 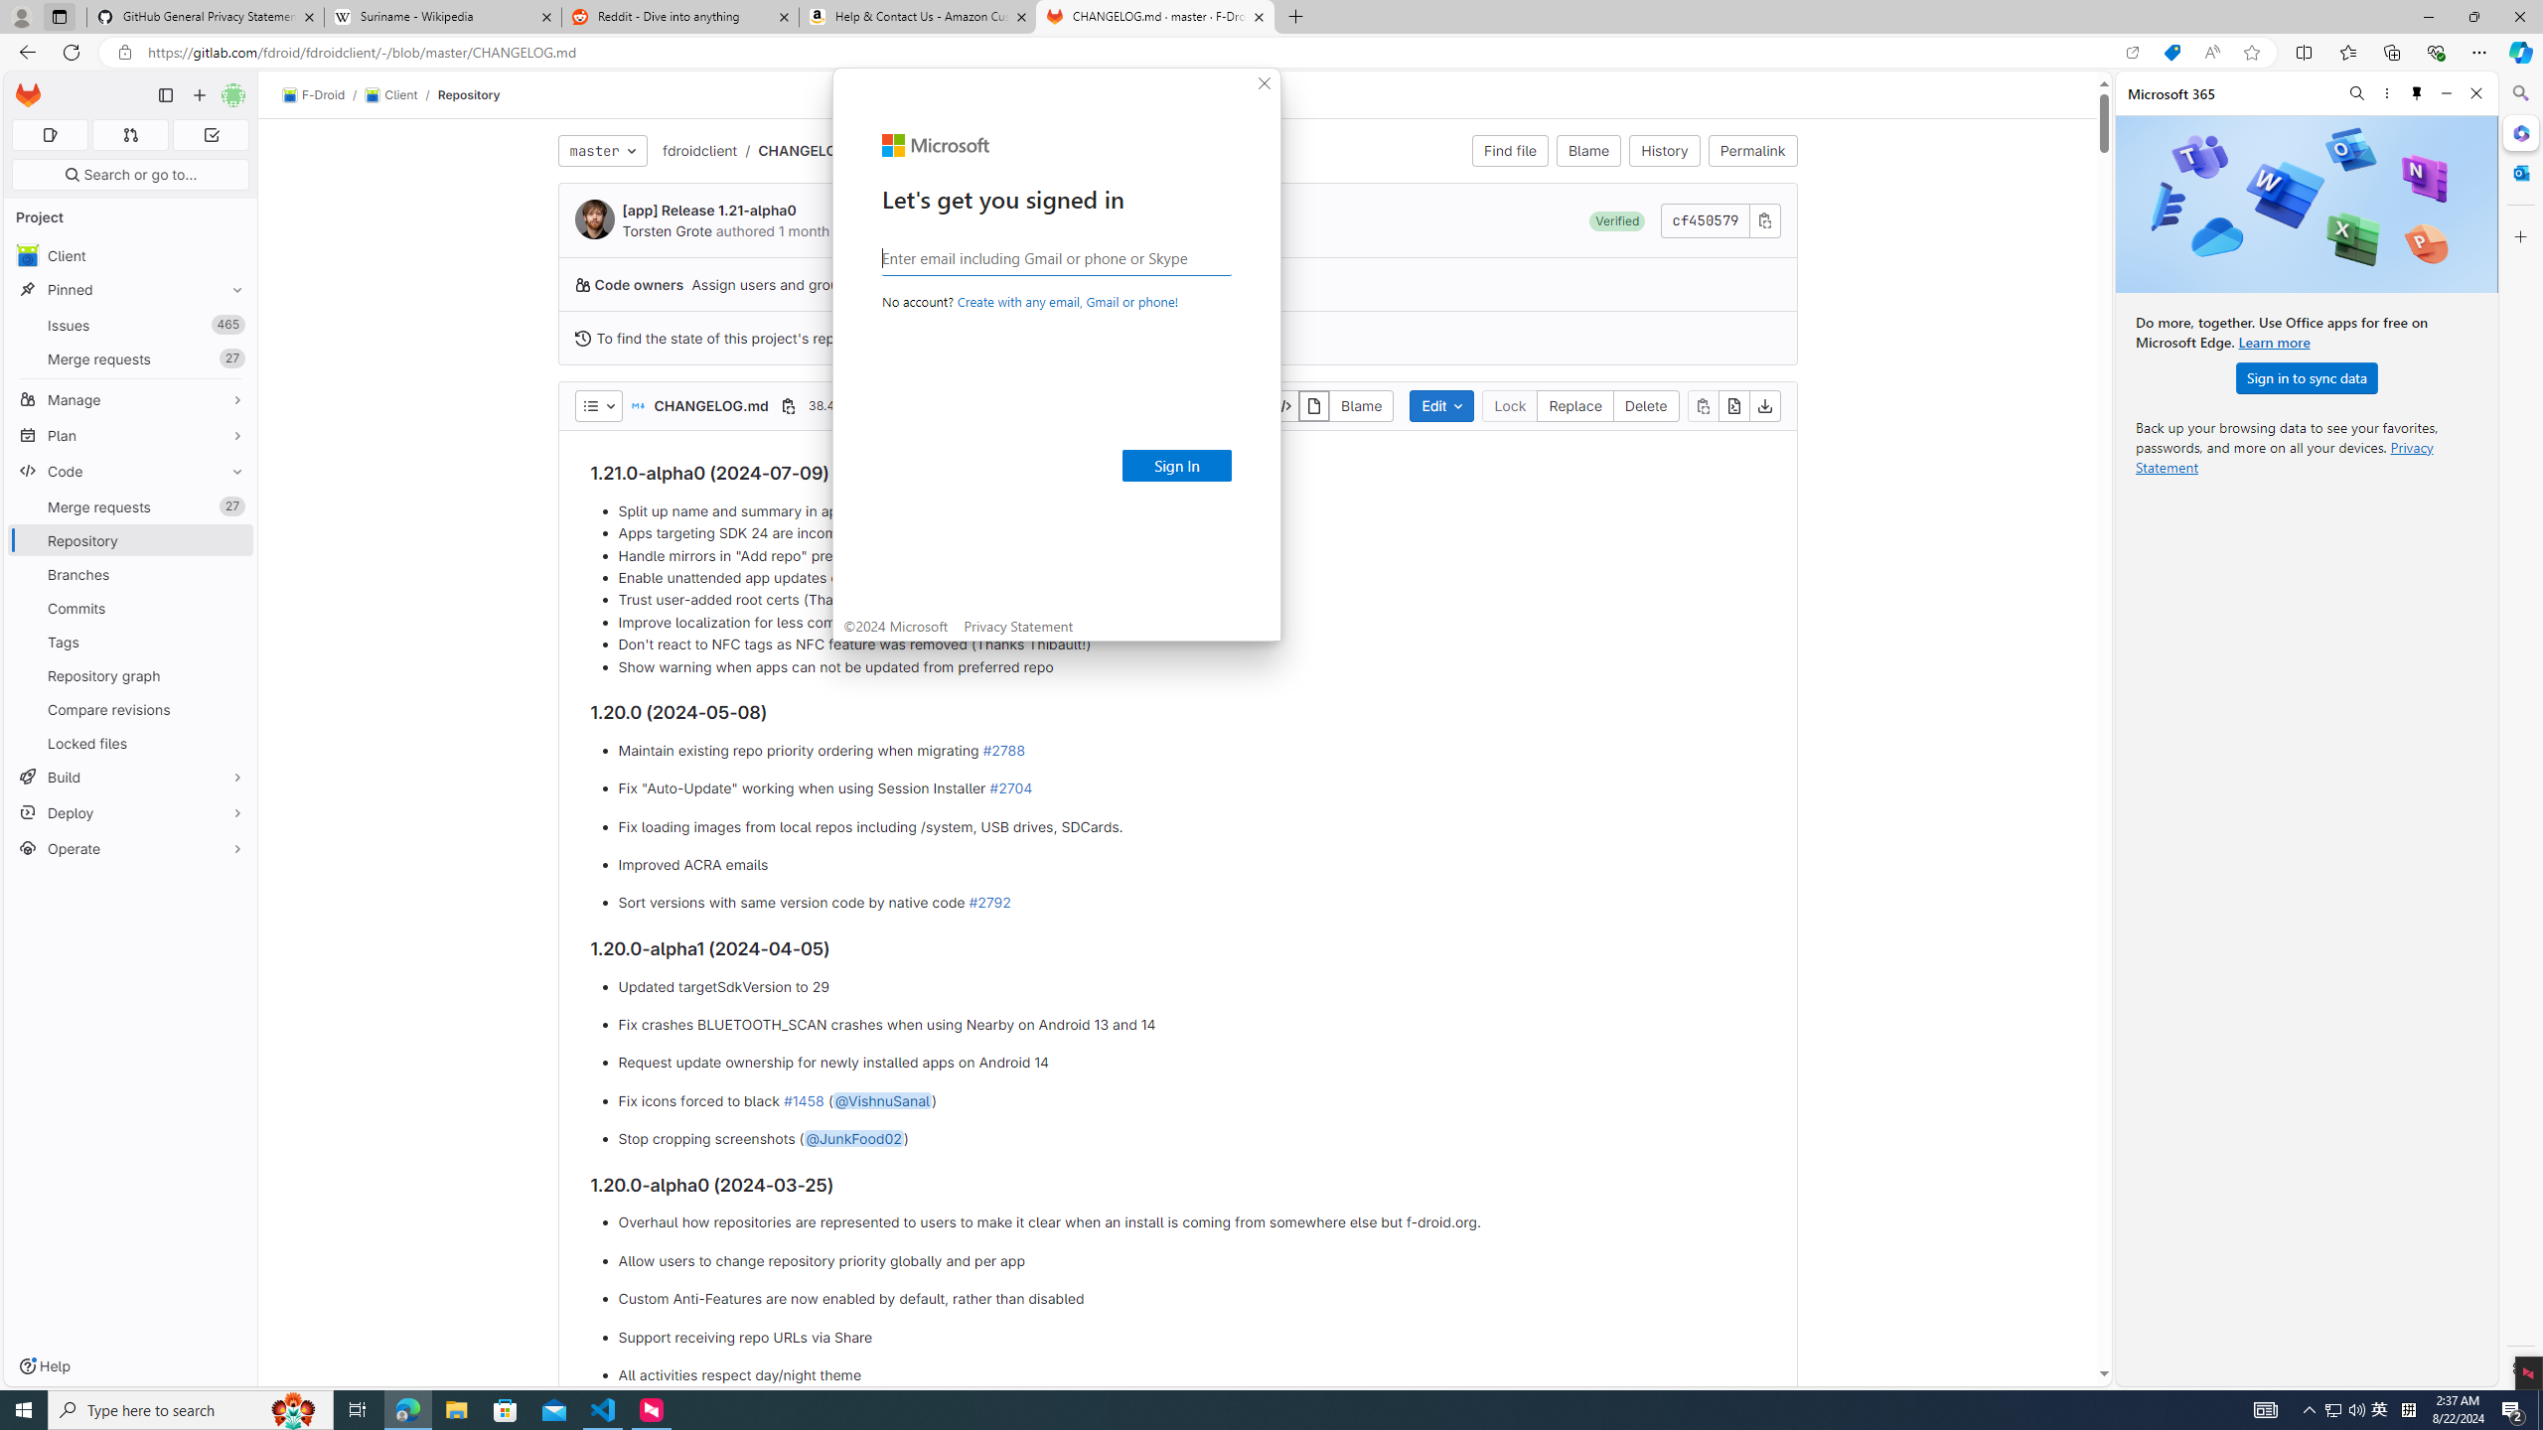 What do you see at coordinates (1191, 864) in the screenshot?
I see `#2792` at bounding box center [1191, 864].